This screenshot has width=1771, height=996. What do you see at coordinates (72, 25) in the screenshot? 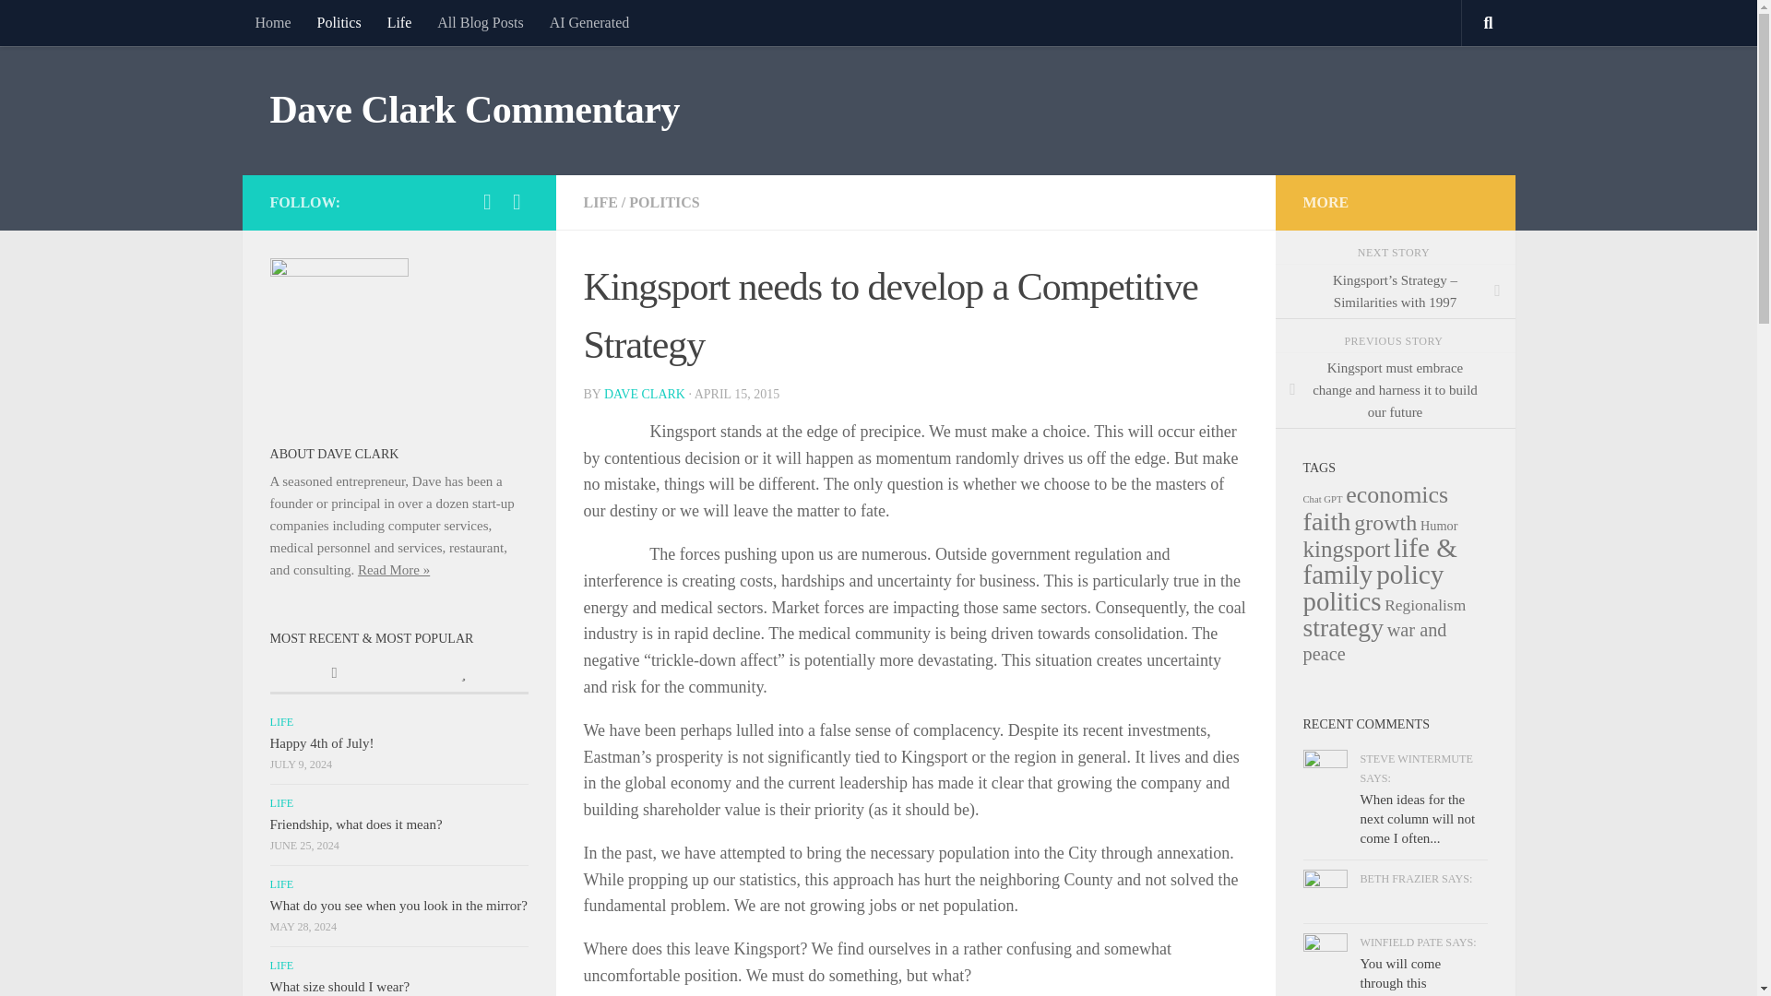
I see `Skip to content` at bounding box center [72, 25].